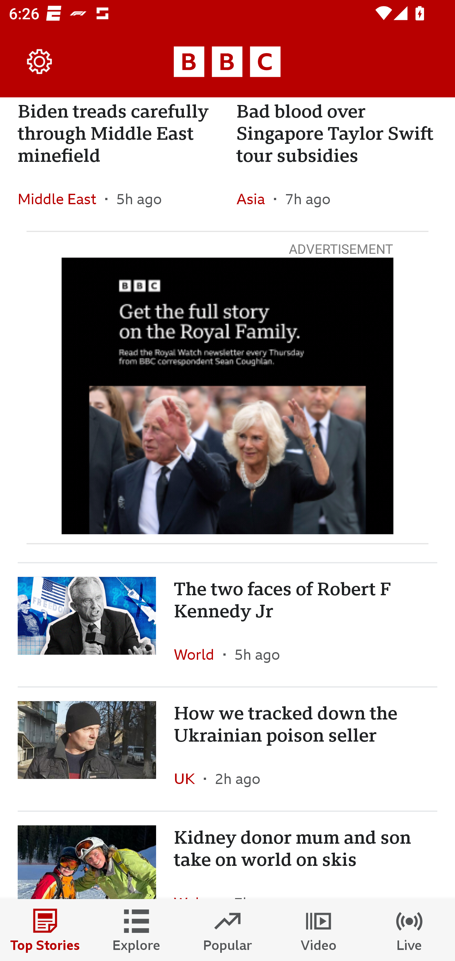 This screenshot has height=961, width=455. Describe the element at coordinates (198, 654) in the screenshot. I see `World In the section World` at that location.